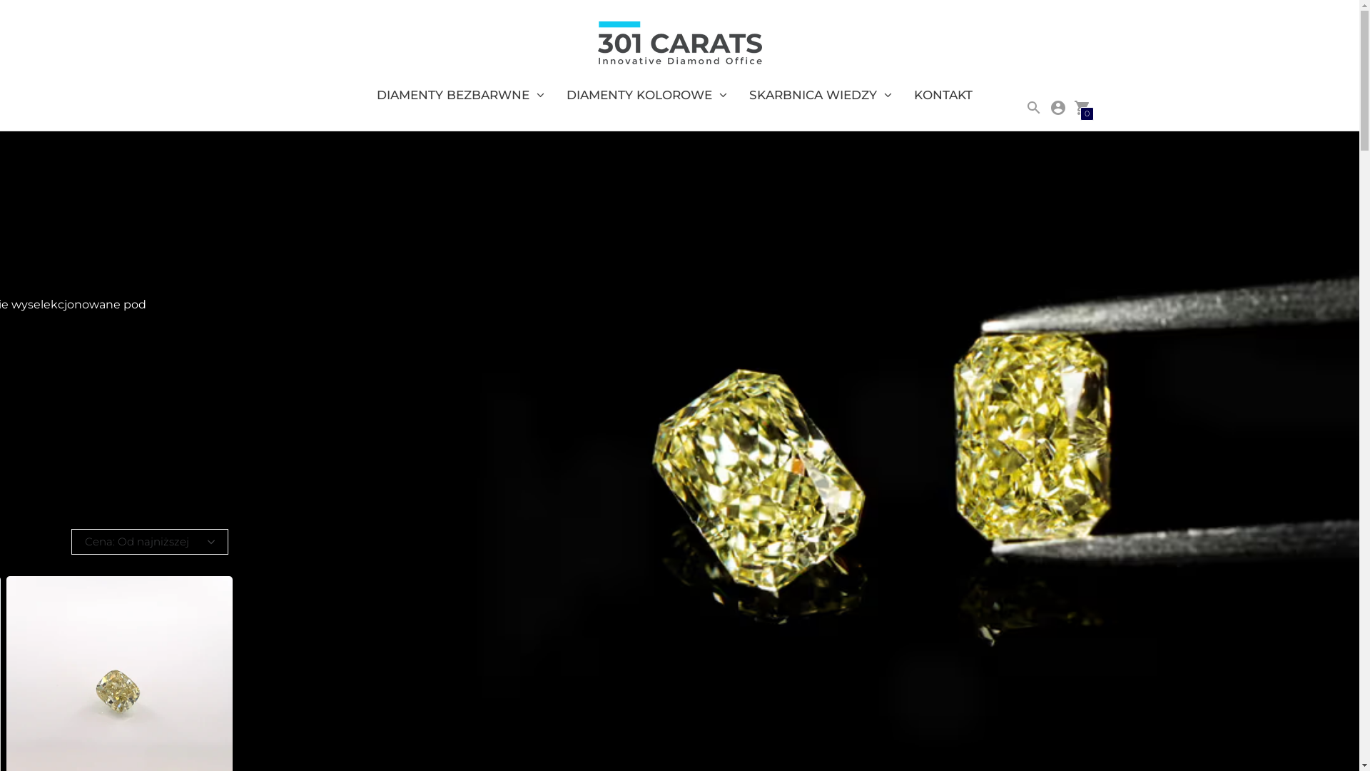 The width and height of the screenshot is (1370, 771). Describe the element at coordinates (461, 95) in the screenshot. I see `DIAMENTY BEZBARWNE` at that location.